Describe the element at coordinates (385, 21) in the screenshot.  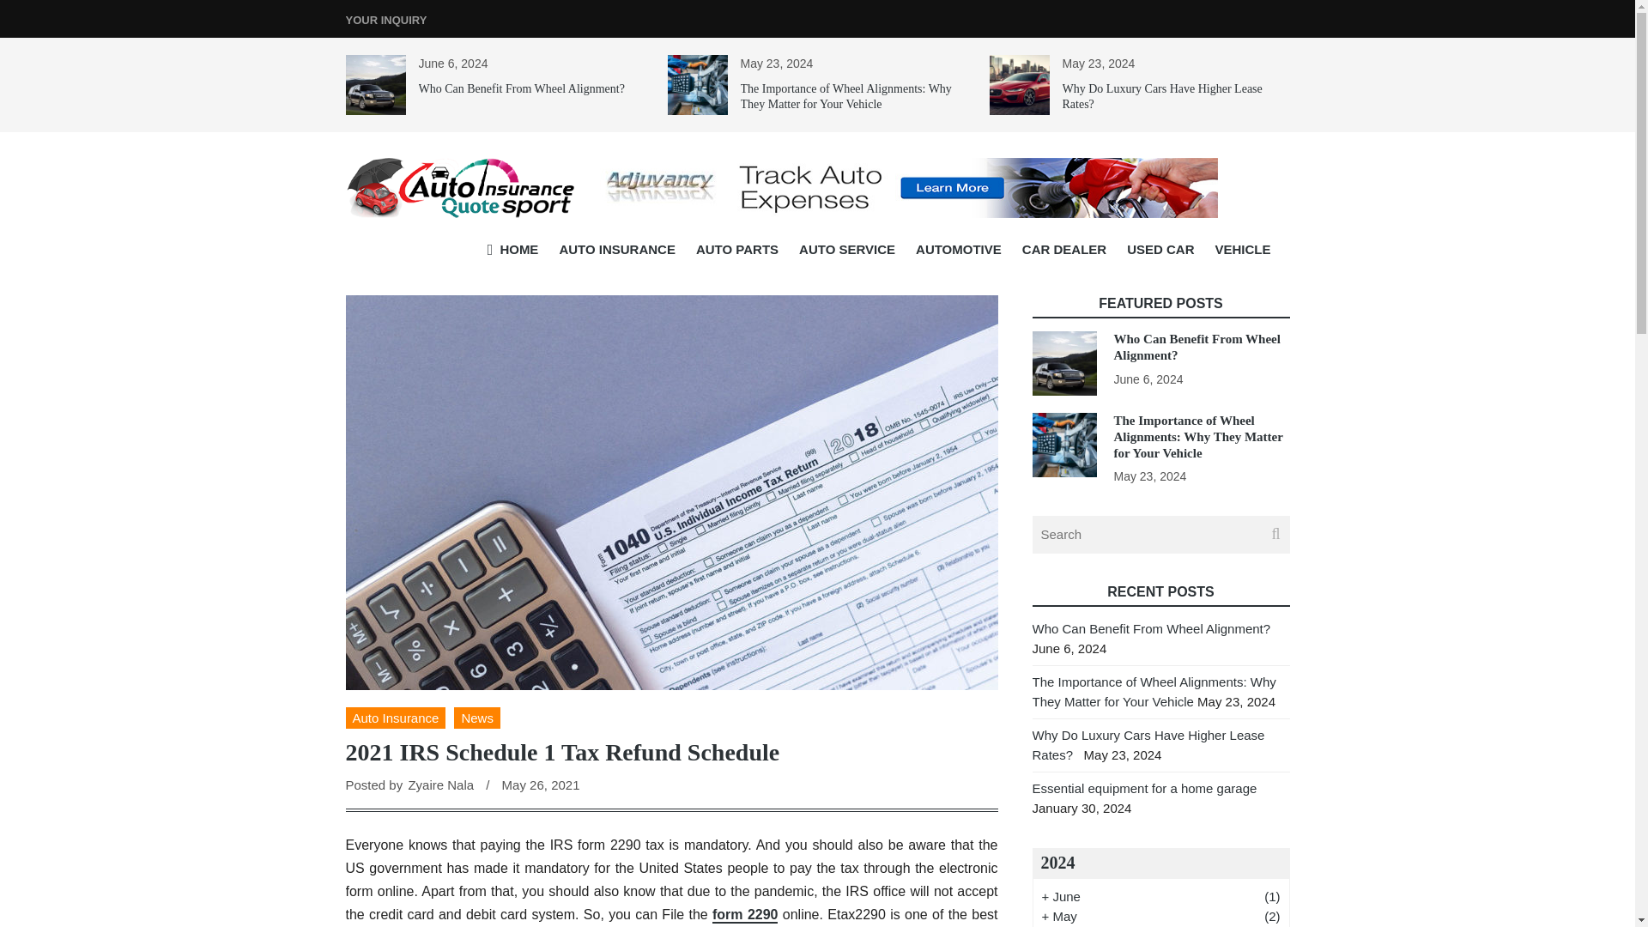
I see `YOUR INQUIRY` at that location.